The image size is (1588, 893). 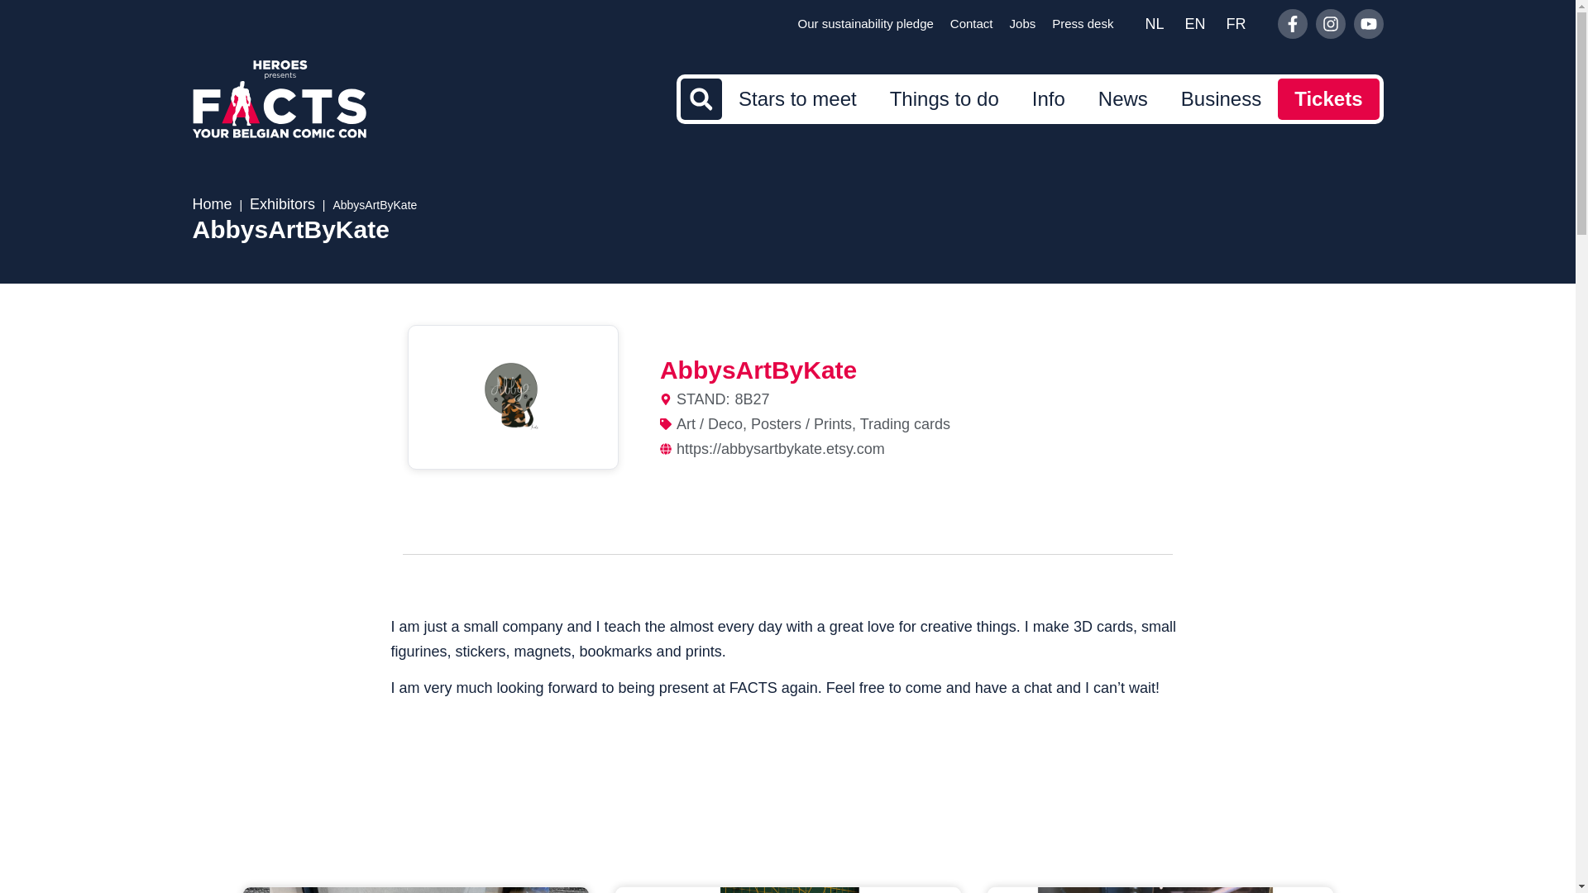 I want to click on Contact, so click(x=971, y=24).